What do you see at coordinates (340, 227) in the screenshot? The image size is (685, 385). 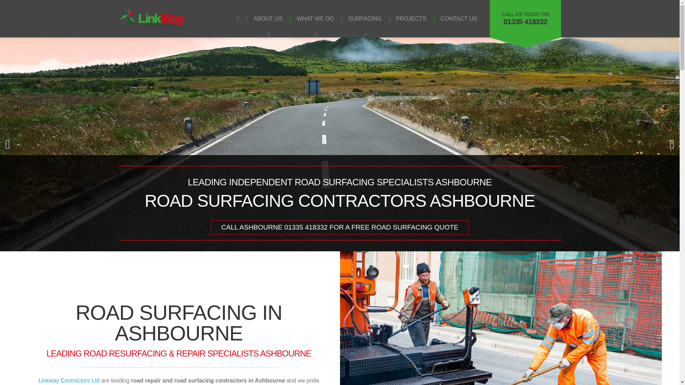 I see `Professional surfacing company Ashbourne` at bounding box center [340, 227].